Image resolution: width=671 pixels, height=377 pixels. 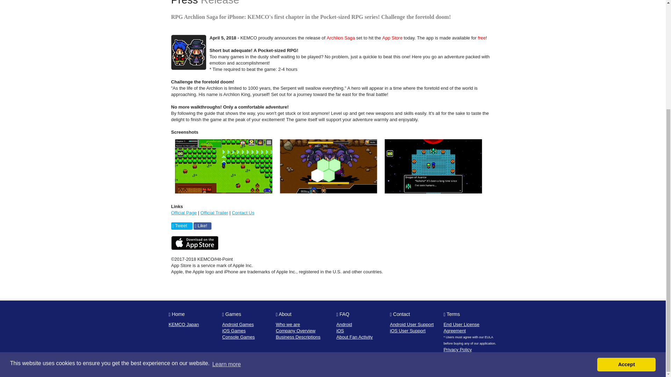 I want to click on Tweet, so click(x=182, y=226).